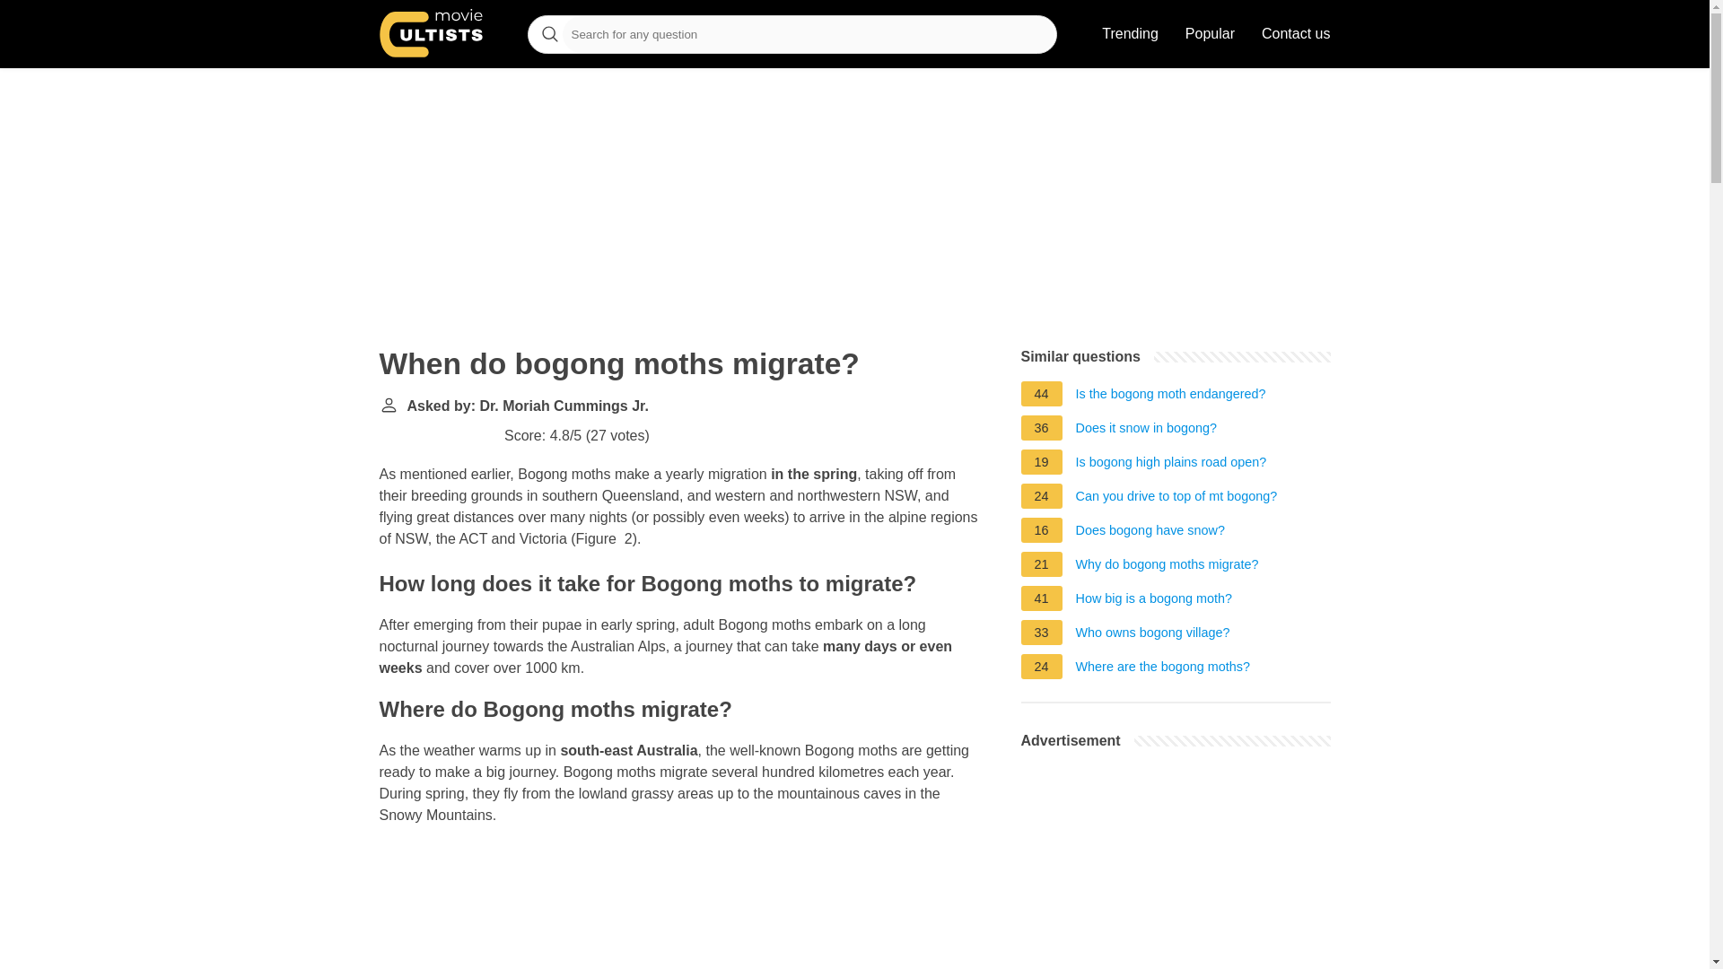 Image resolution: width=1723 pixels, height=969 pixels. What do you see at coordinates (1147, 431) in the screenshot?
I see `Does it snow in bogong?` at bounding box center [1147, 431].